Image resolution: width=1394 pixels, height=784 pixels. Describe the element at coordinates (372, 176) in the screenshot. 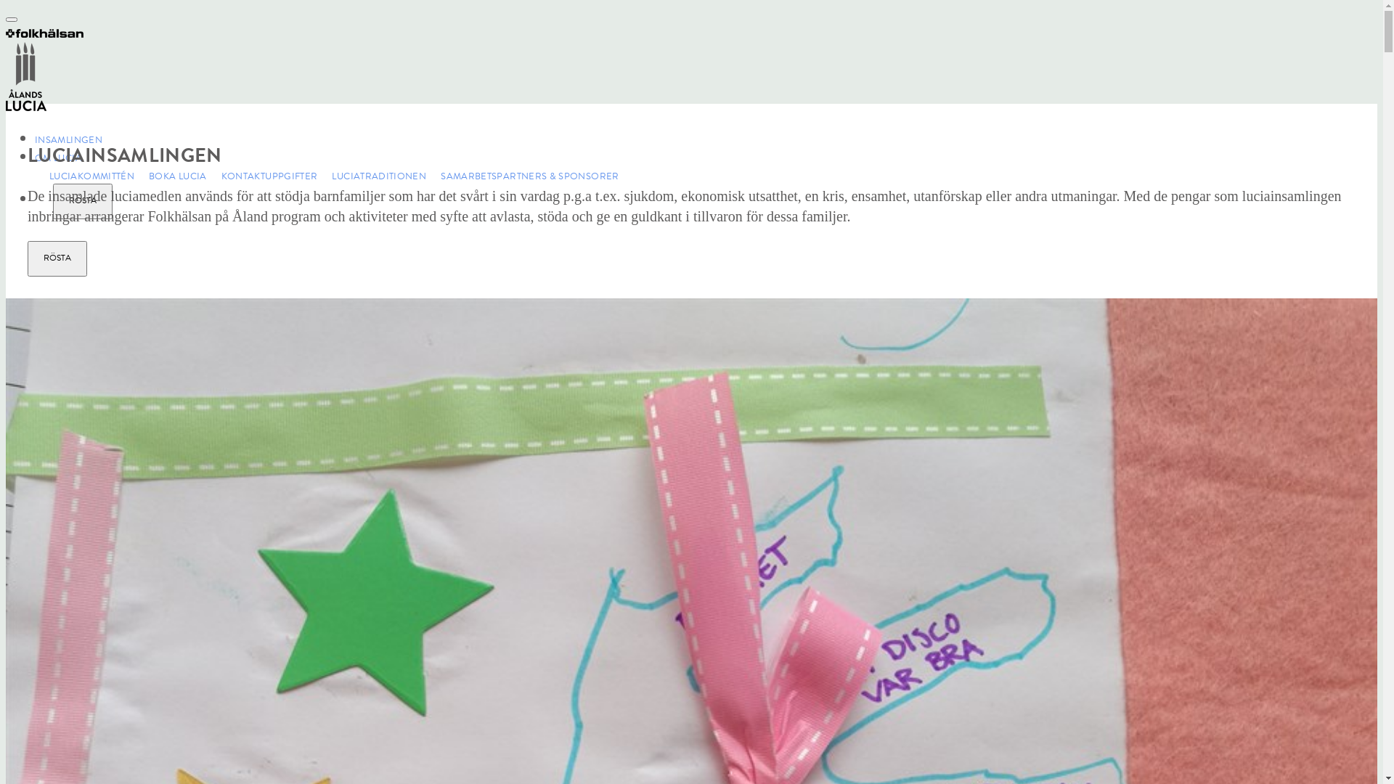

I see `LUCIATRADITIONEN` at that location.